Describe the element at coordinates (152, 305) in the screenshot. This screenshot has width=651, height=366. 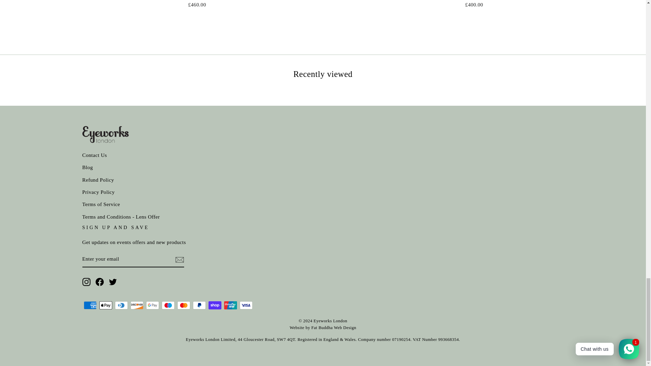
I see `Google Pay` at that location.